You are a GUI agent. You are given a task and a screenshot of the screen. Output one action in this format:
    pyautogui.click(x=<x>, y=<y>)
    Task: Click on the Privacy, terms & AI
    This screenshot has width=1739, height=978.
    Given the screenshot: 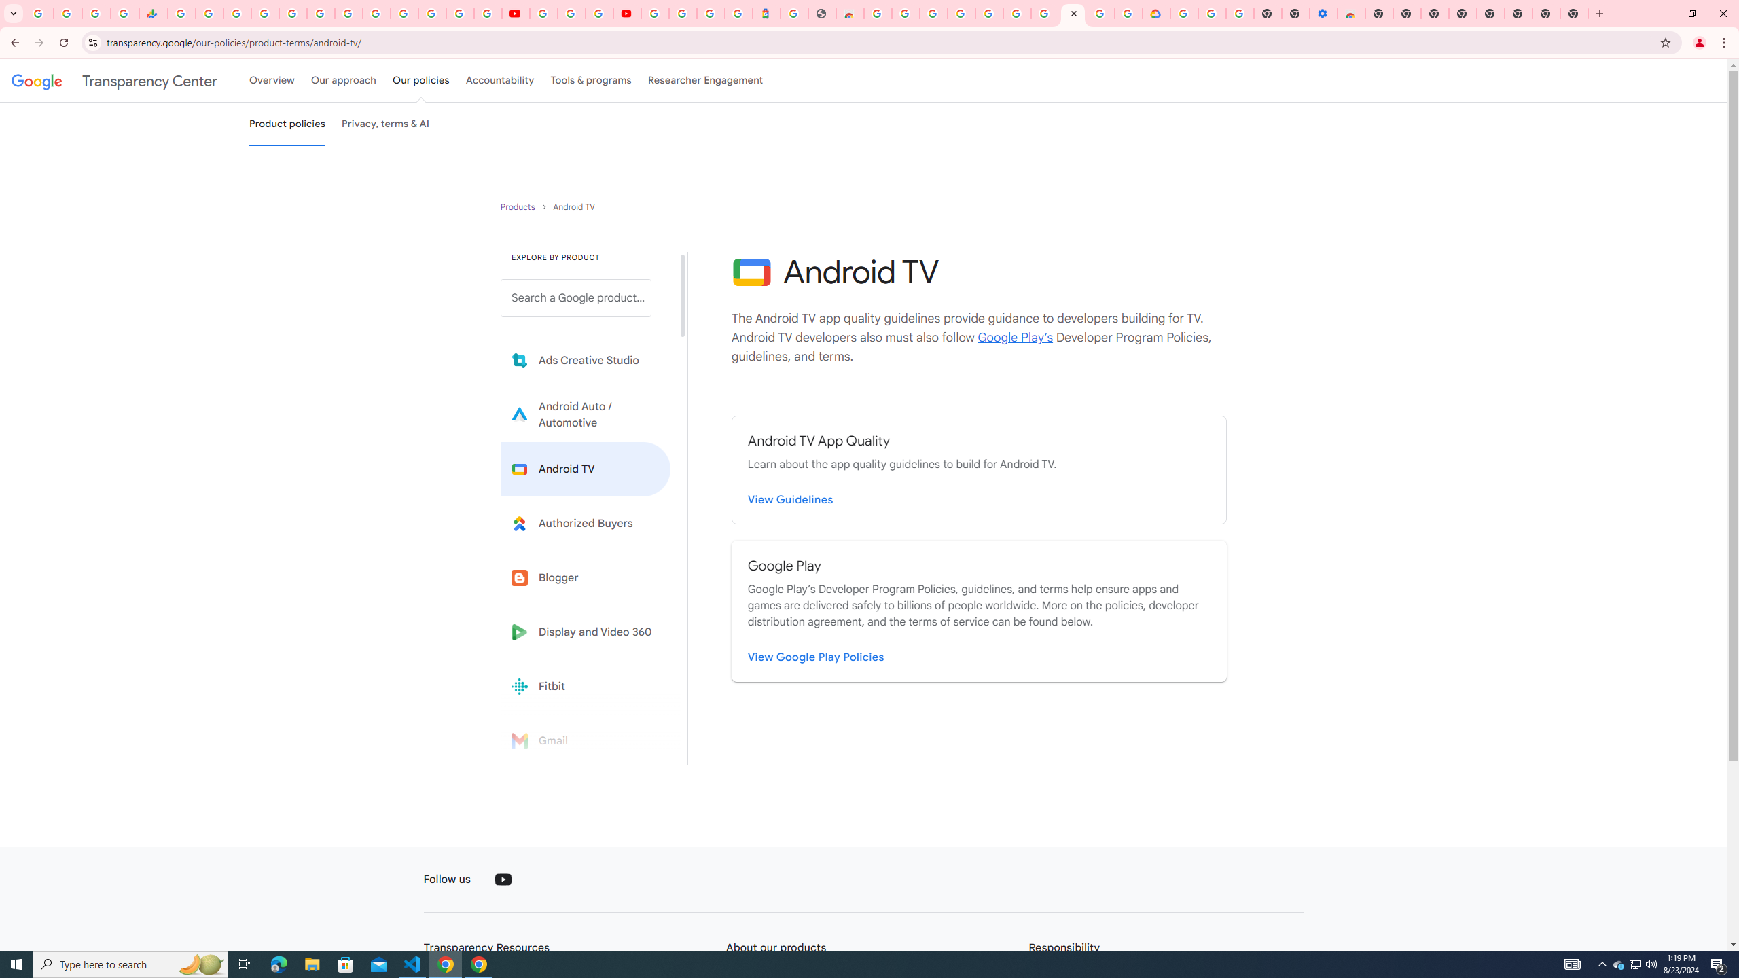 What is the action you would take?
    pyautogui.click(x=386, y=124)
    